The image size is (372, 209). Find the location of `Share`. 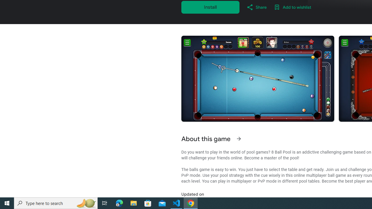

Share is located at coordinates (256, 7).